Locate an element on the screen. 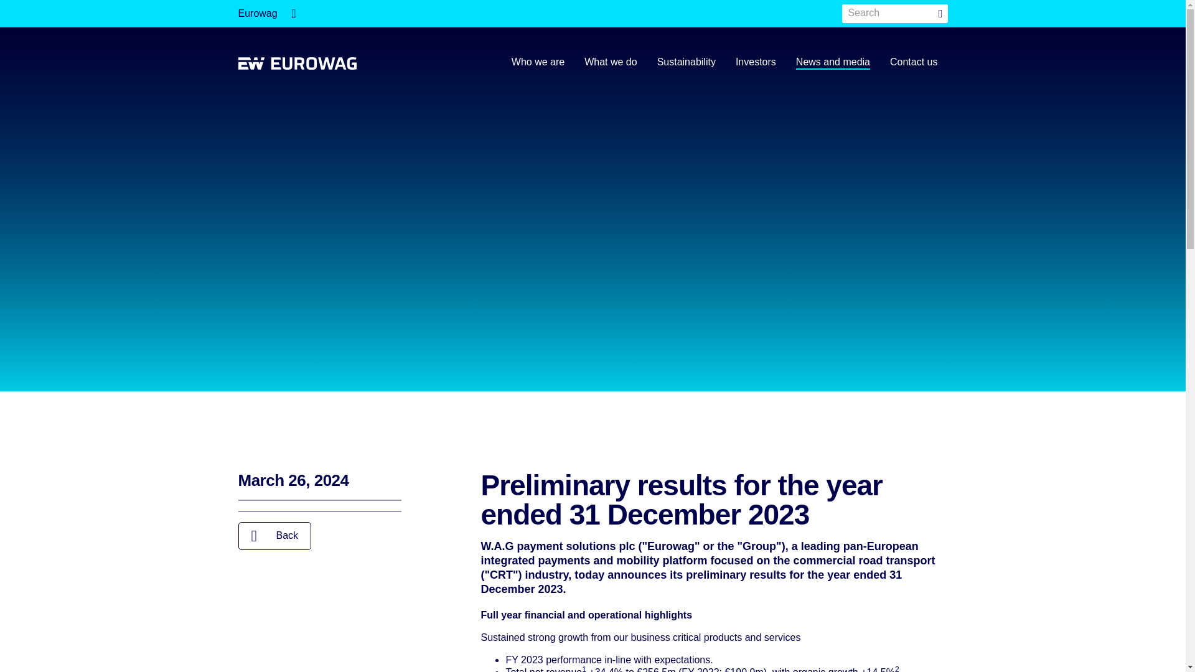  Logo is located at coordinates (297, 65).